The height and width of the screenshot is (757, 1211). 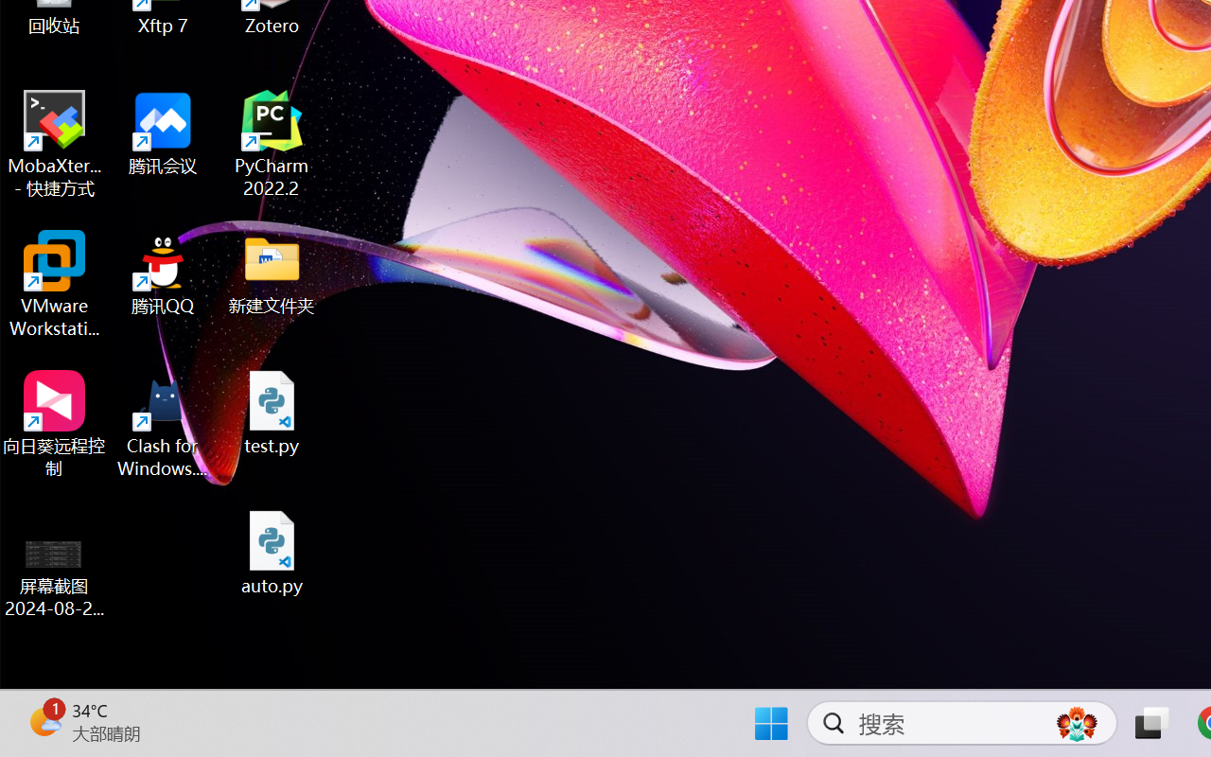 What do you see at coordinates (272, 553) in the screenshot?
I see `auto.py` at bounding box center [272, 553].